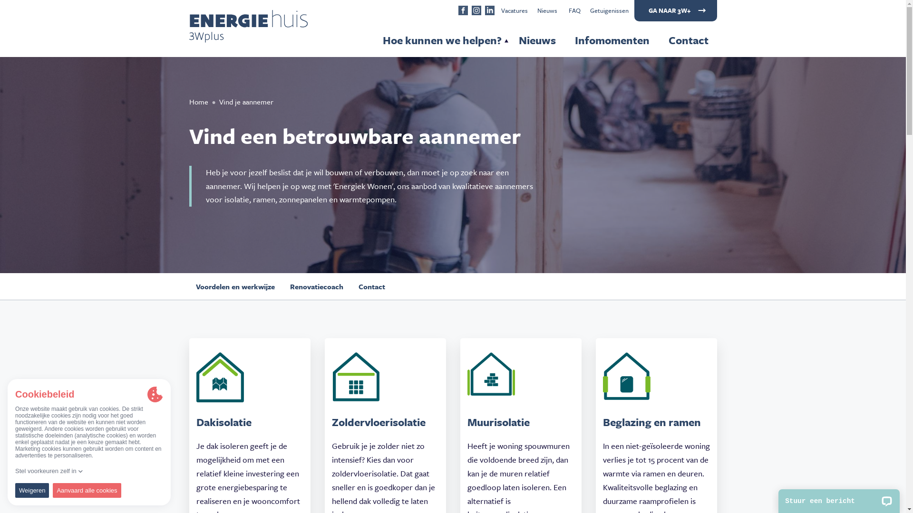 The image size is (913, 513). Describe the element at coordinates (372, 286) in the screenshot. I see `Contact` at that location.